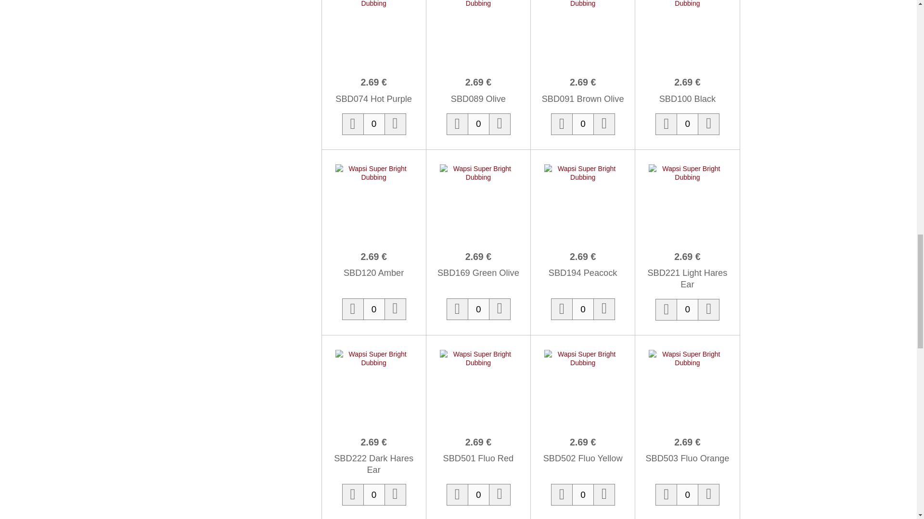  I want to click on 0, so click(374, 309).